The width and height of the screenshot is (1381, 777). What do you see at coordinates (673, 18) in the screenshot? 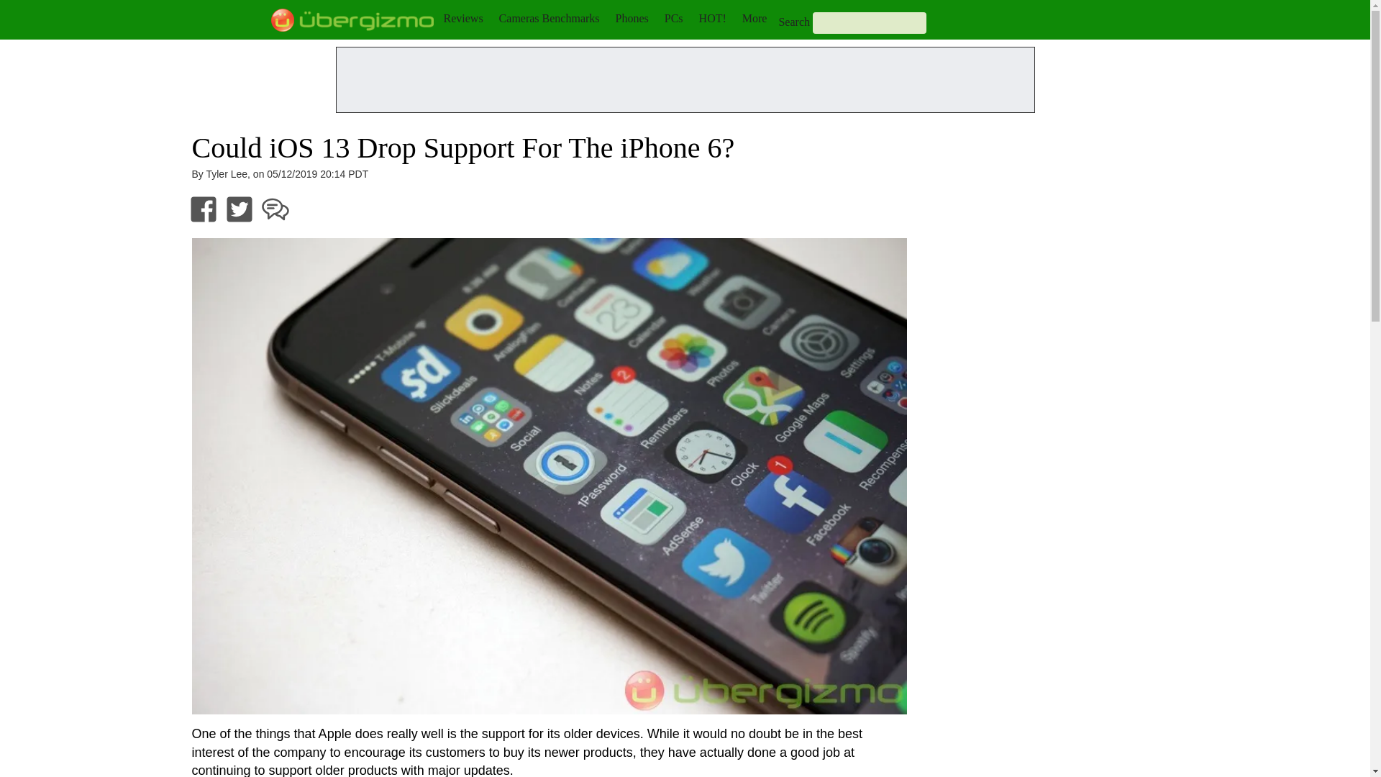
I see `PCs` at bounding box center [673, 18].